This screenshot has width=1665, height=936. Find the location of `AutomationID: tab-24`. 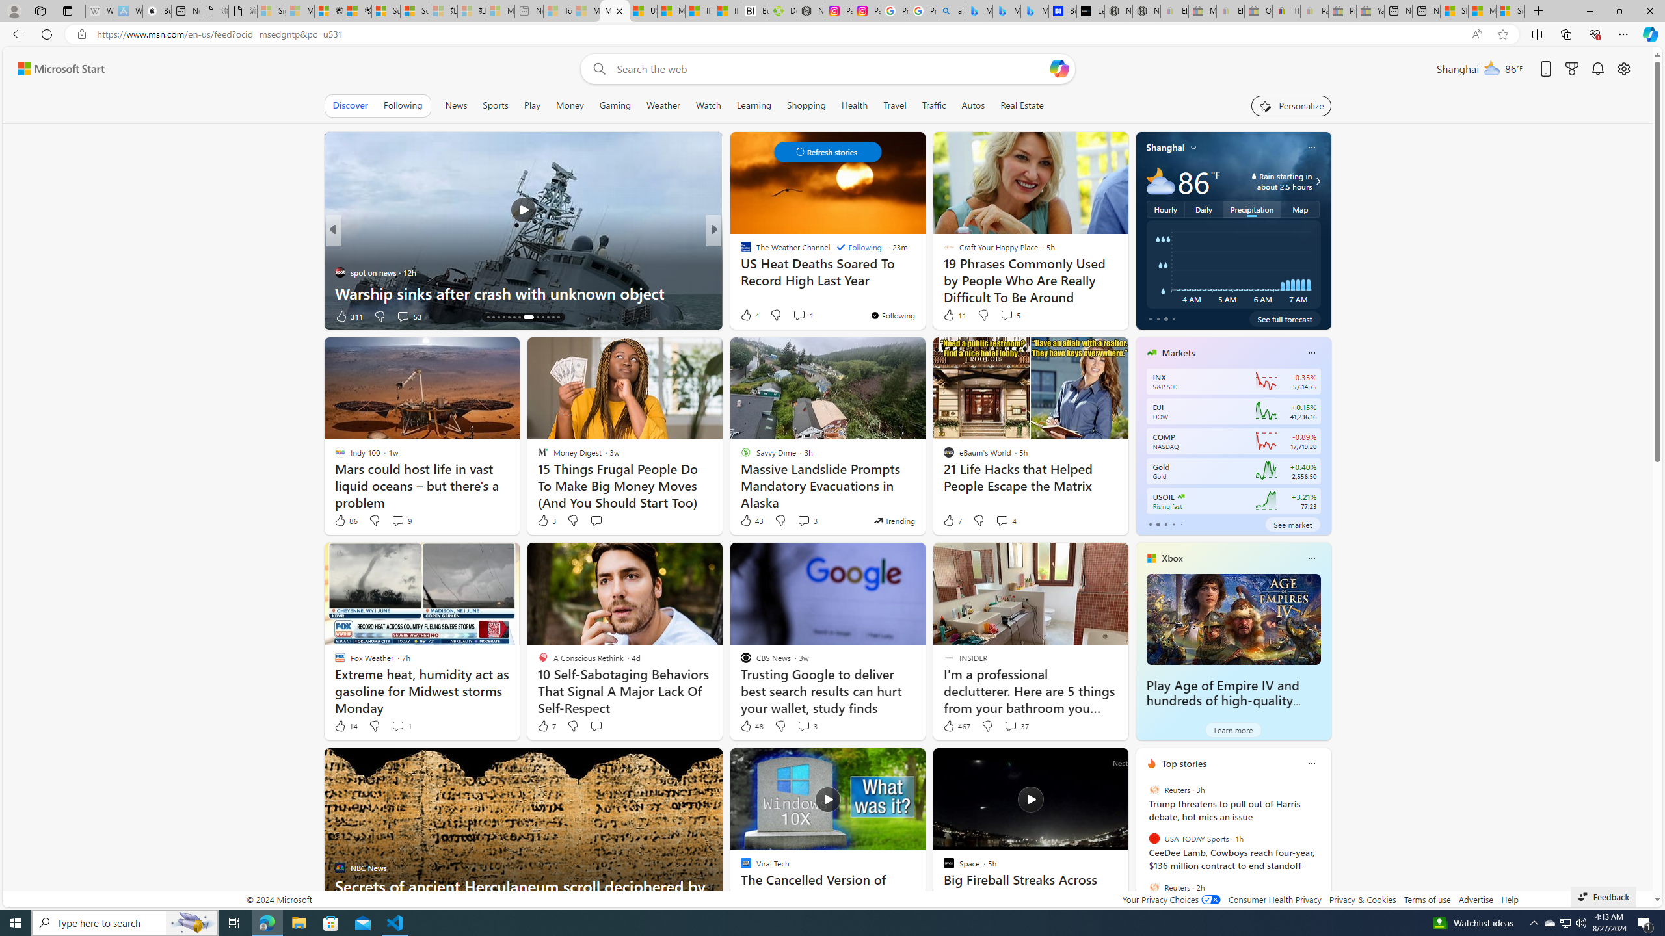

AutomationID: tab-24 is located at coordinates (548, 317).